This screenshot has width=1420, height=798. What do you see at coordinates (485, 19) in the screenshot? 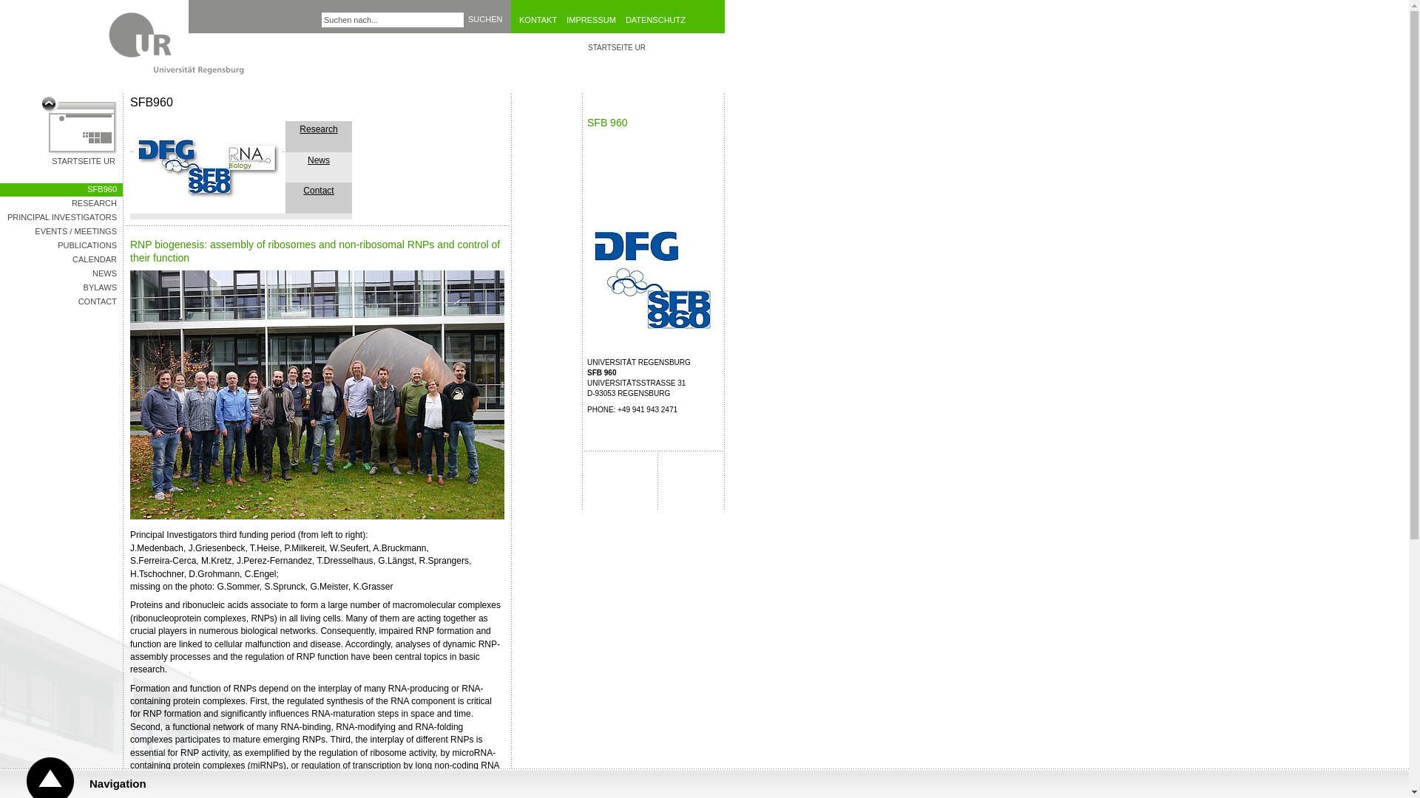
I see `KONTAKT` at bounding box center [485, 19].